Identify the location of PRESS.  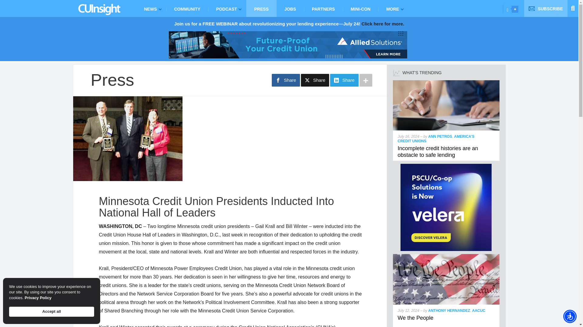
(261, 8).